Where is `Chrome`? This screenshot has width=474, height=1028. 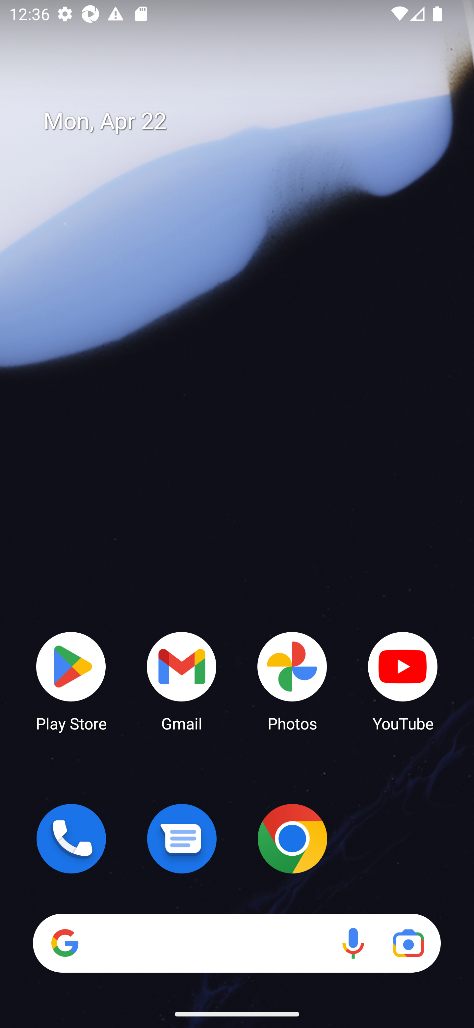 Chrome is located at coordinates (292, 839).